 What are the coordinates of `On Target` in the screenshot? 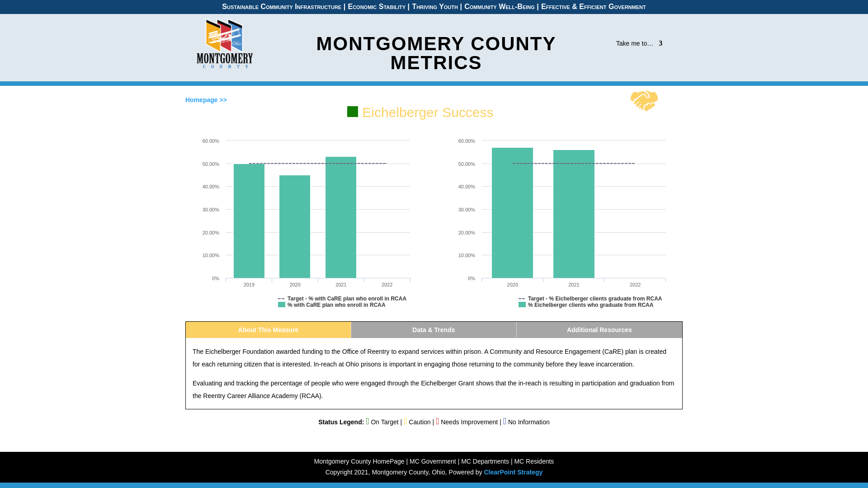 It's located at (353, 112).